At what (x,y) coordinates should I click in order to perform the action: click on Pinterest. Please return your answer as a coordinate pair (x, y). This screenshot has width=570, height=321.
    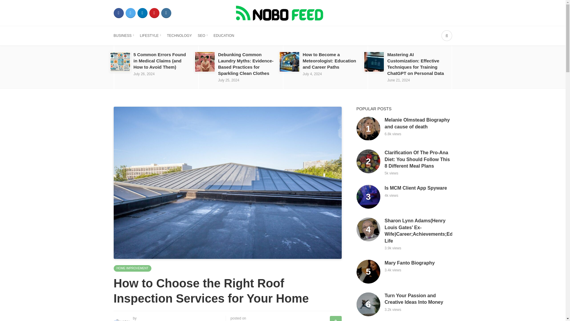
    Looking at the image, I should click on (154, 13).